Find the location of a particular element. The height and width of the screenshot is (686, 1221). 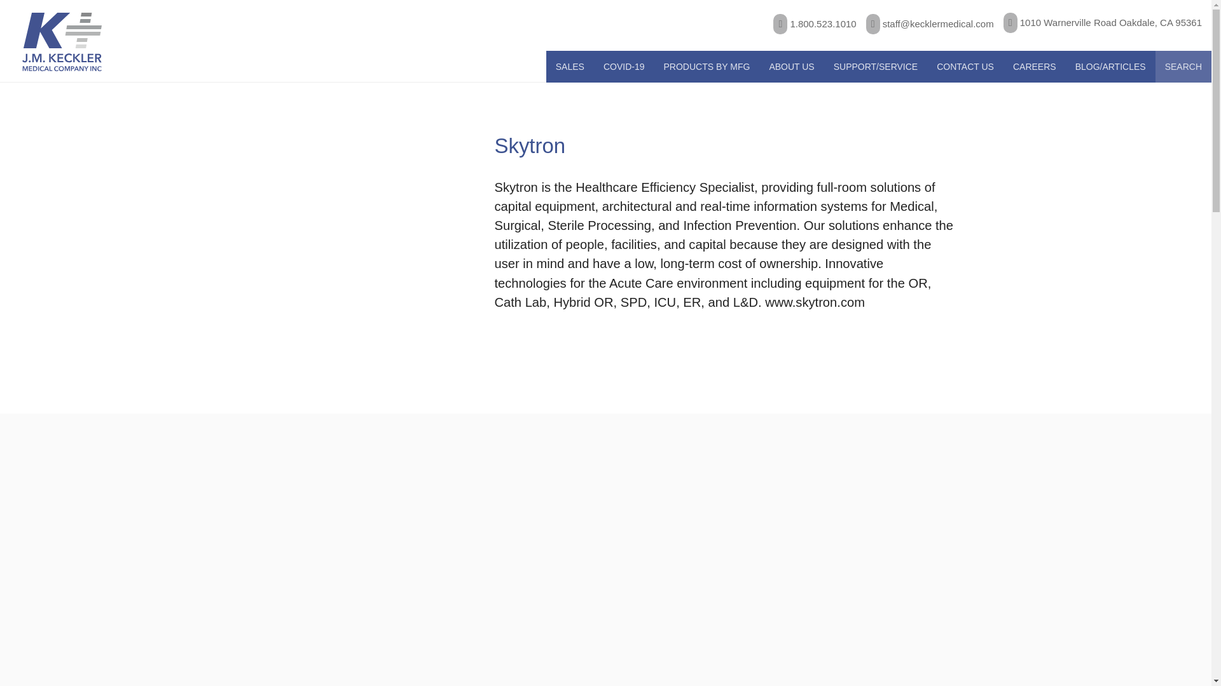

1010 Warnerville Road Oakdale, CA 95361 is located at coordinates (1098, 23).